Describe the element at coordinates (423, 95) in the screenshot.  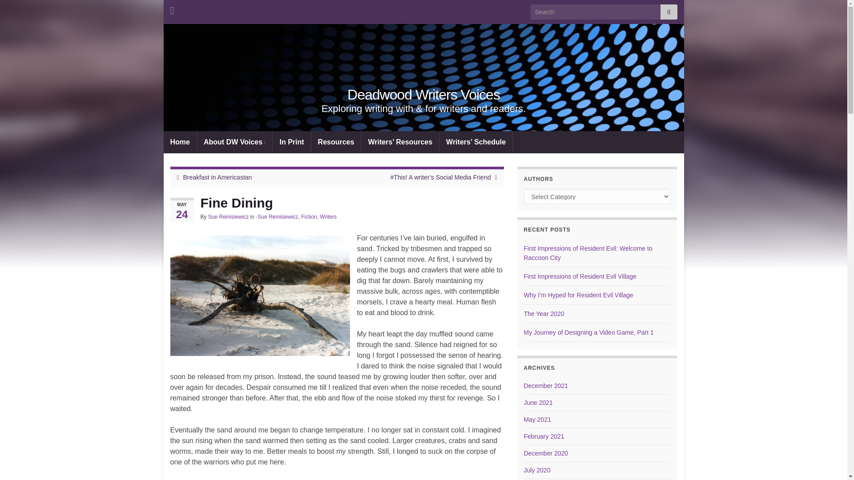
I see `Deadwood Writers Voices` at that location.